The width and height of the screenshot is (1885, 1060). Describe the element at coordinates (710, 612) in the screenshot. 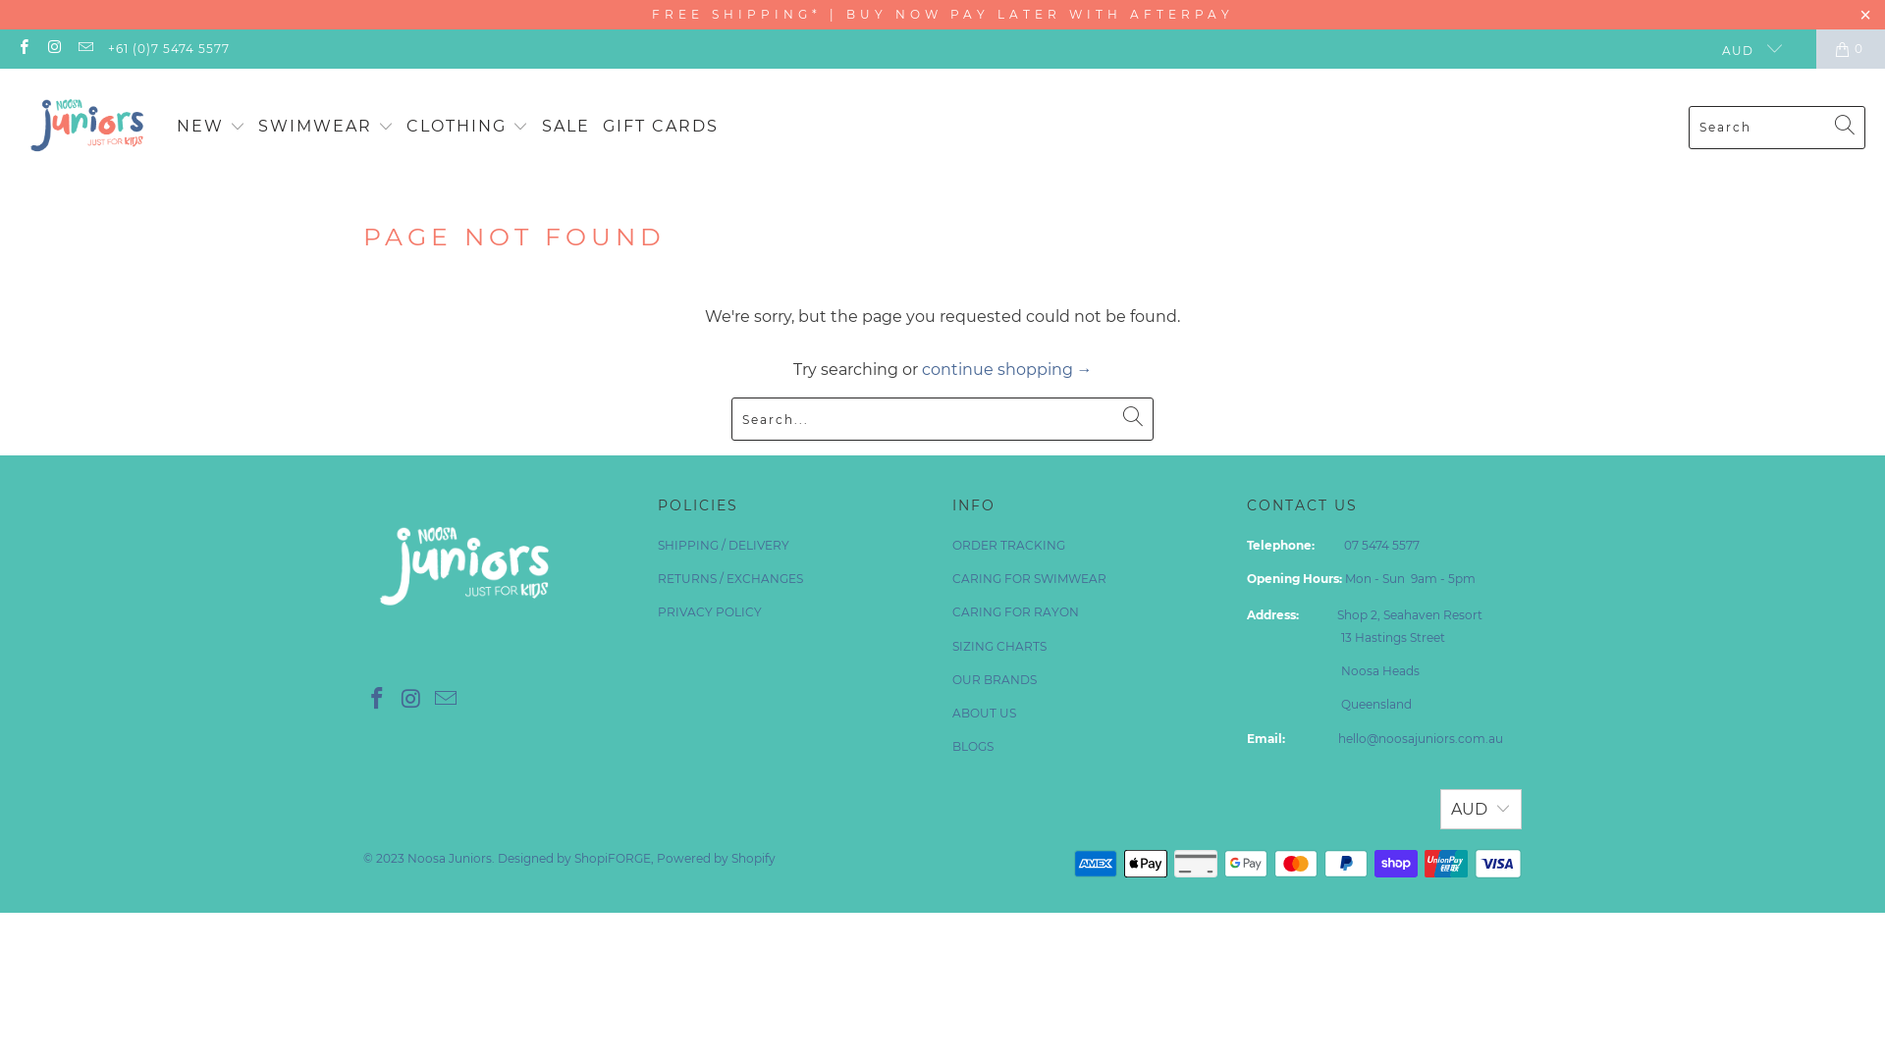

I see `PRIVACY POLICY` at that location.